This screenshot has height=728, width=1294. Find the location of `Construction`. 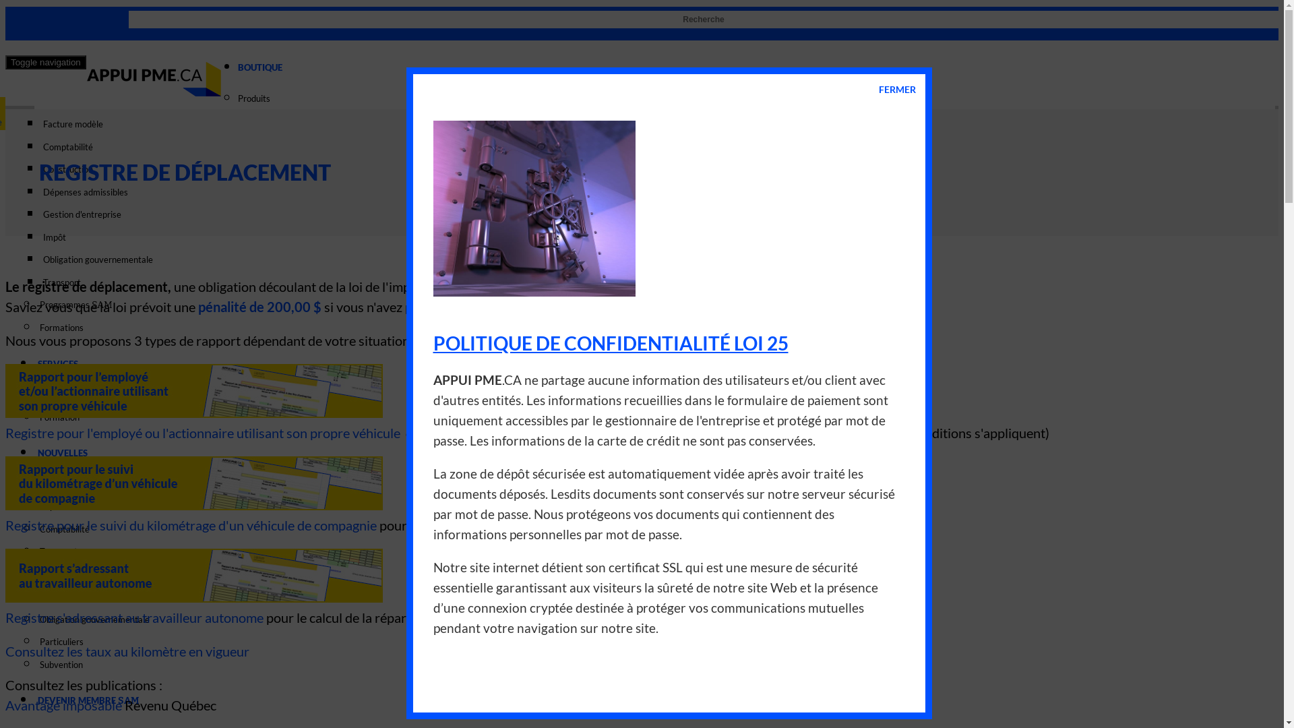

Construction is located at coordinates (655, 170).